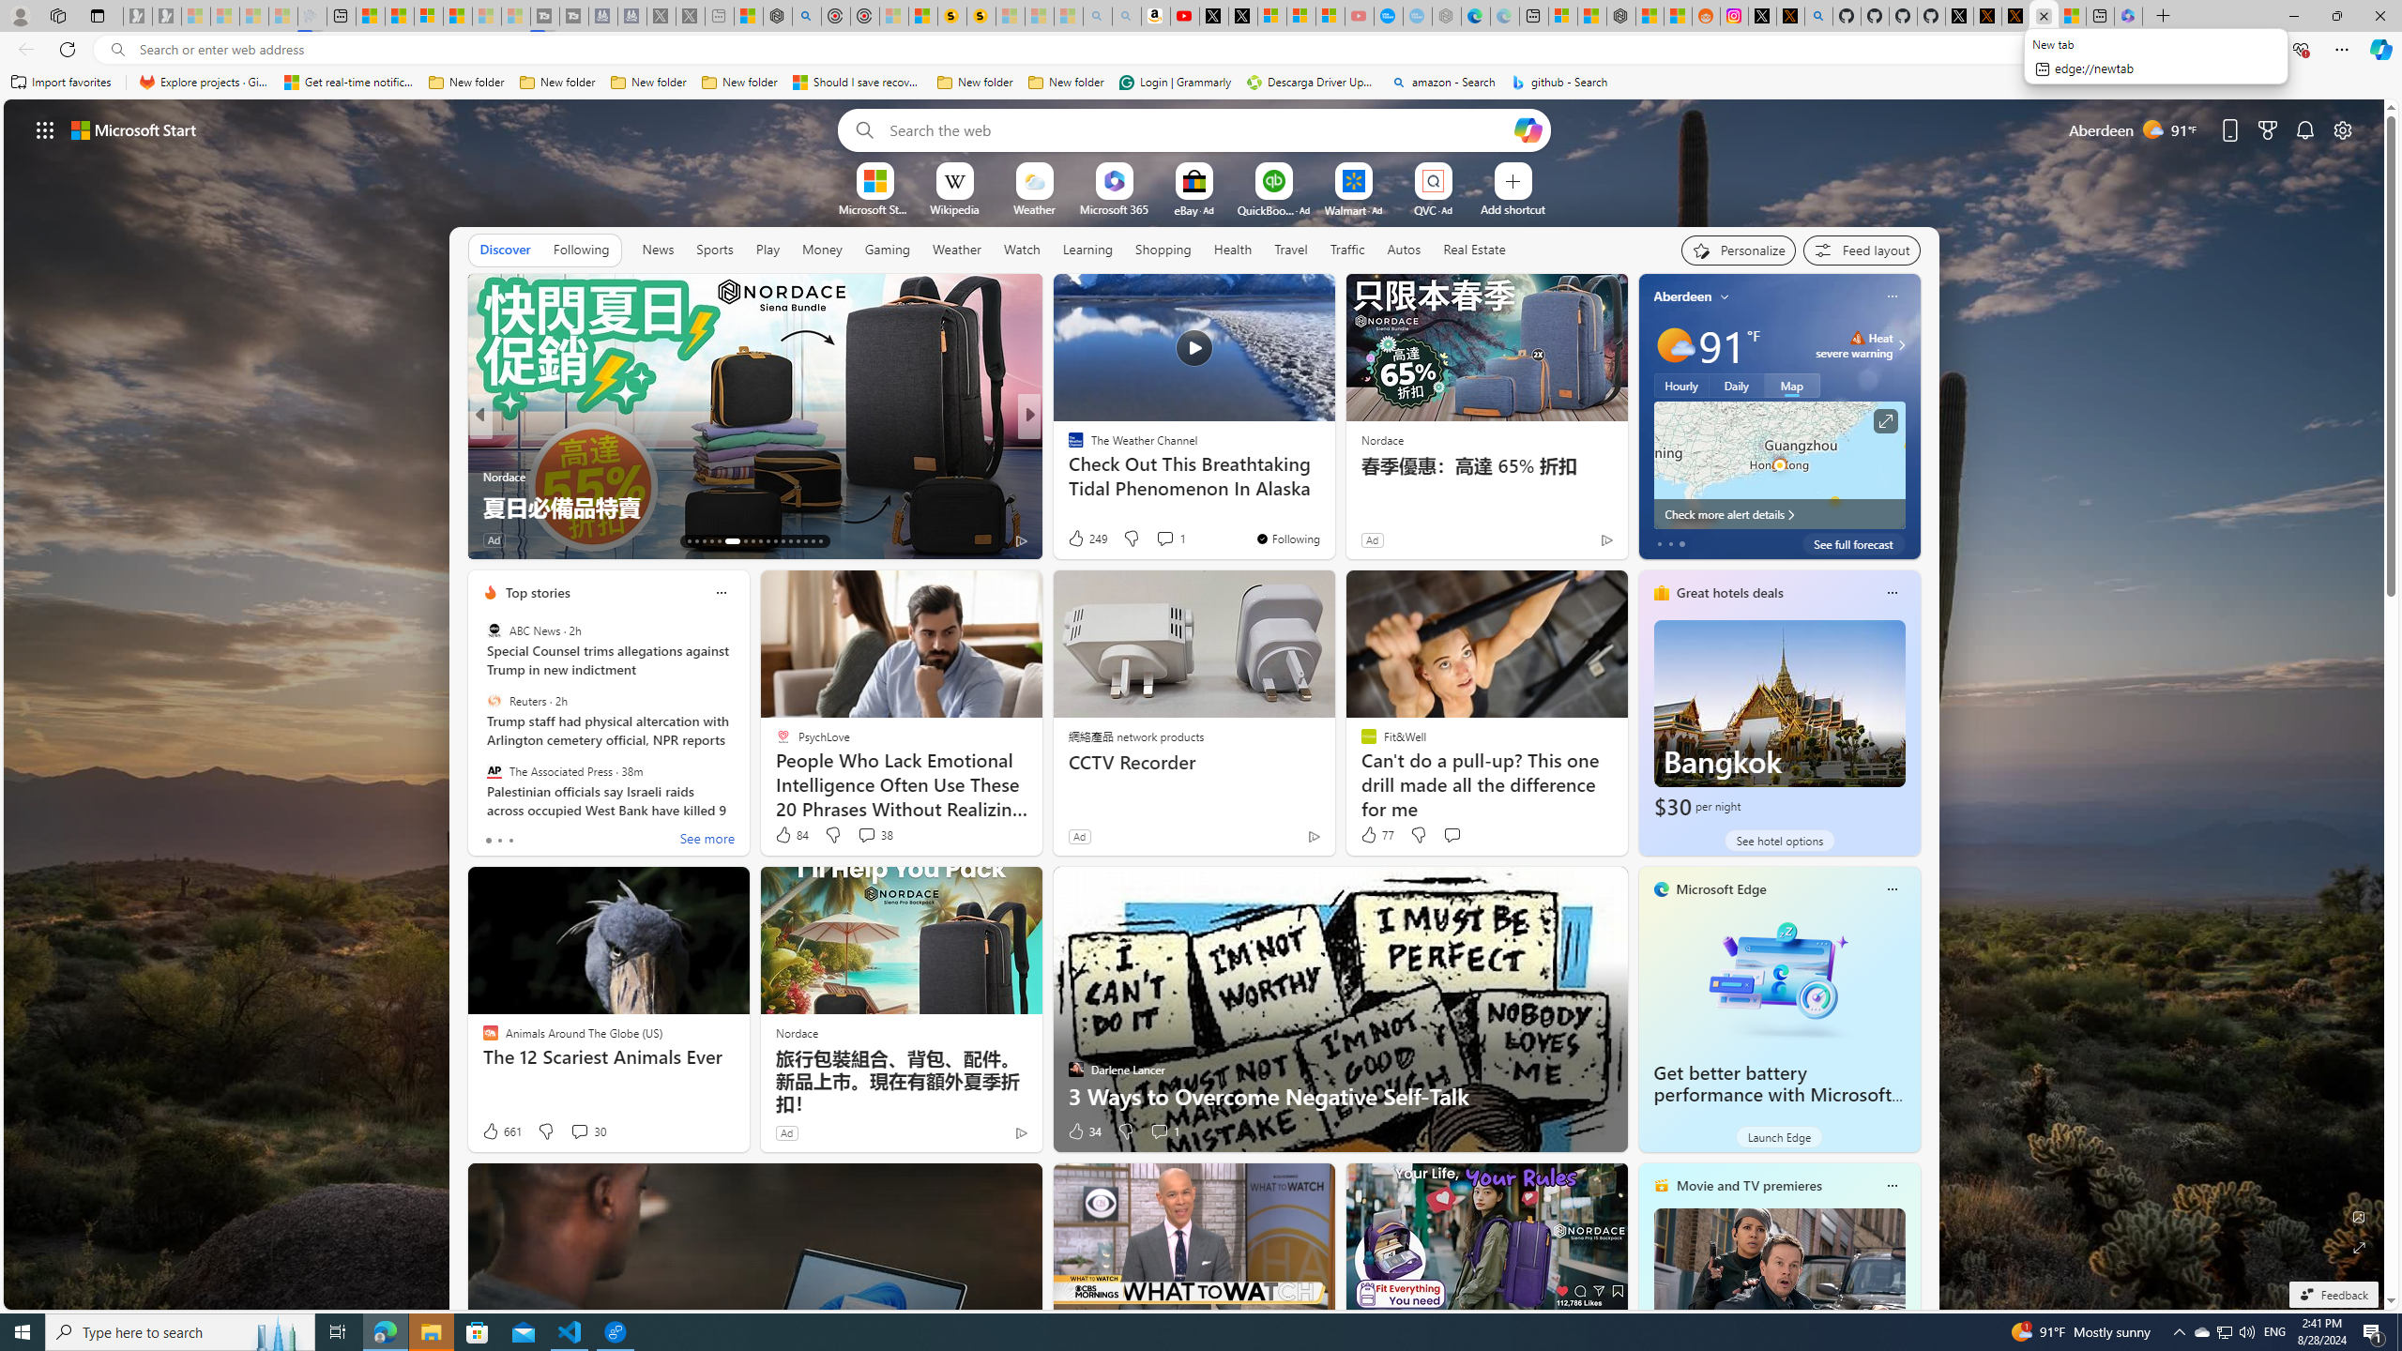 The image size is (2402, 1351). What do you see at coordinates (821, 250) in the screenshot?
I see `Money` at bounding box center [821, 250].